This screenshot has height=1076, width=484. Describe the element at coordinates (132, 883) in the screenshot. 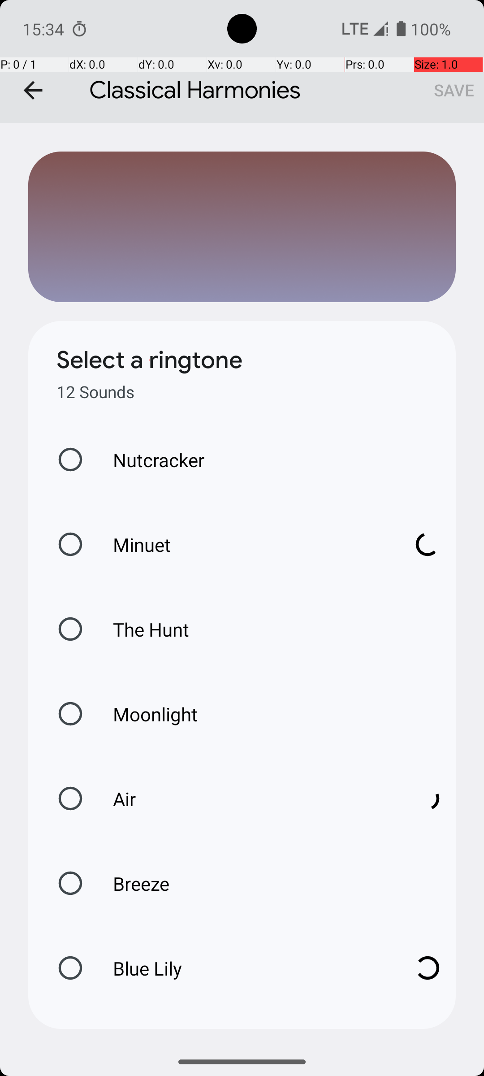

I see `Breeze` at that location.